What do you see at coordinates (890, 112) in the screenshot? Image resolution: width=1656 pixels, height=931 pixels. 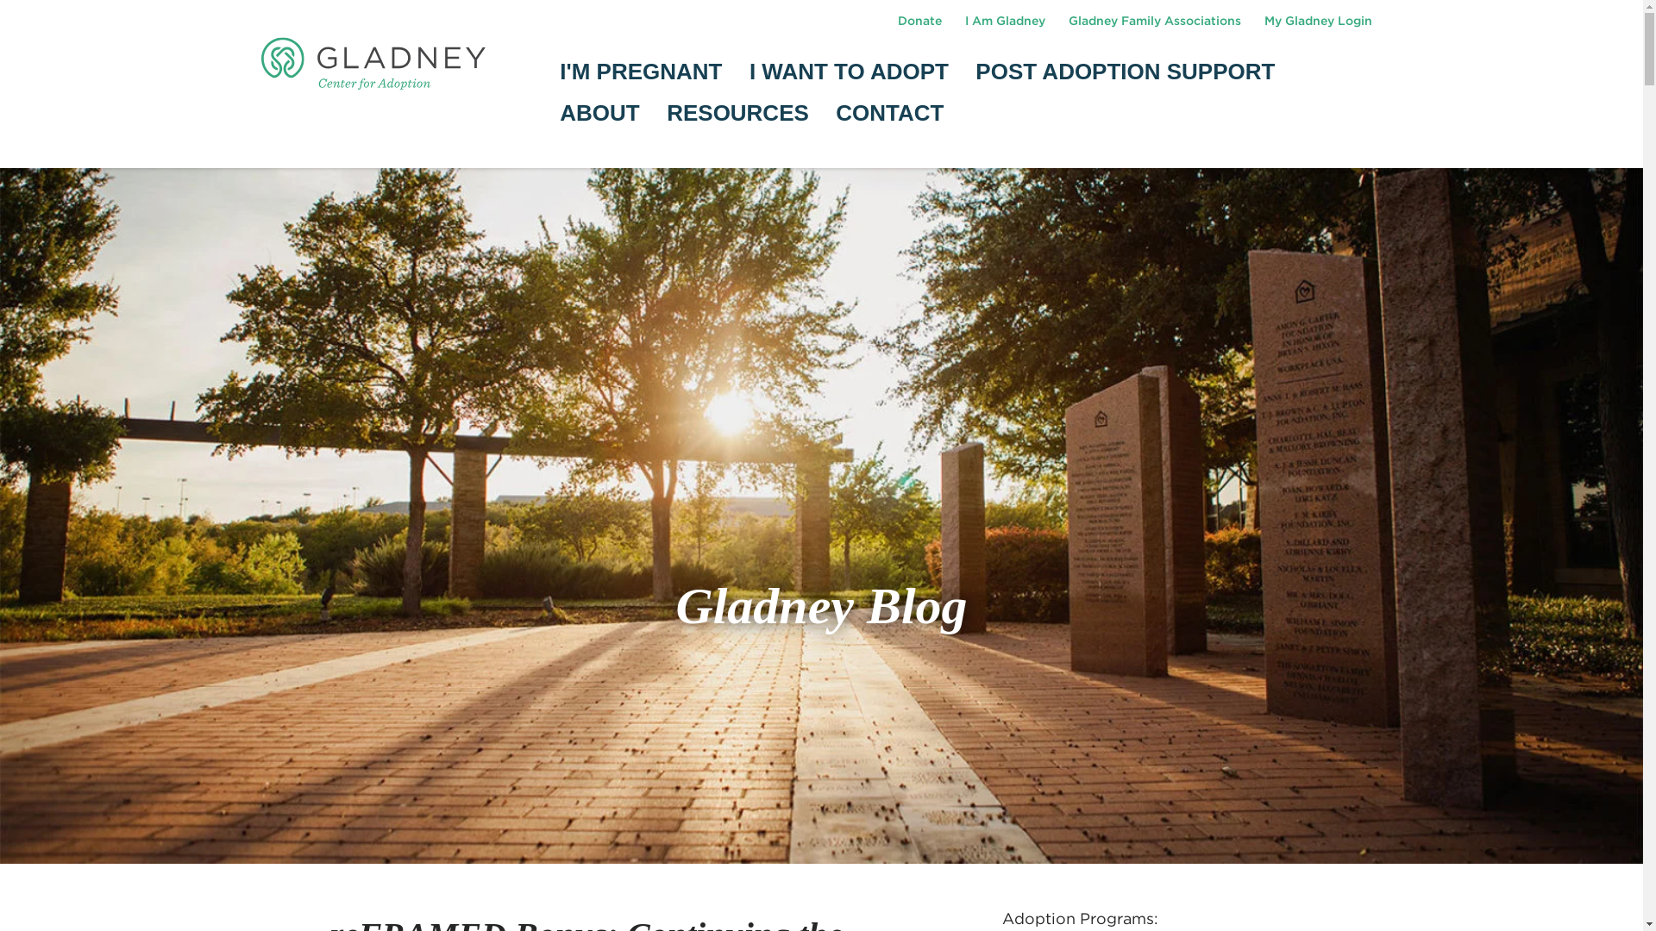 I see `CONTACT` at bounding box center [890, 112].